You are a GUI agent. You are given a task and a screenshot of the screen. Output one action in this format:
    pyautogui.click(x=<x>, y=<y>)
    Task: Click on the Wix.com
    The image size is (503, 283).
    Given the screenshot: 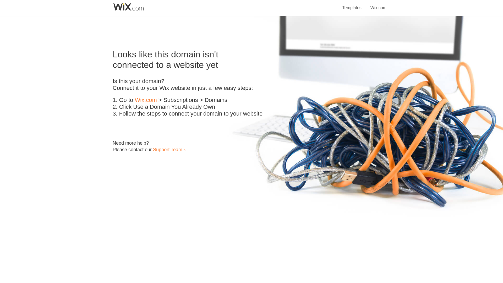 What is the action you would take?
    pyautogui.click(x=378, y=5)
    